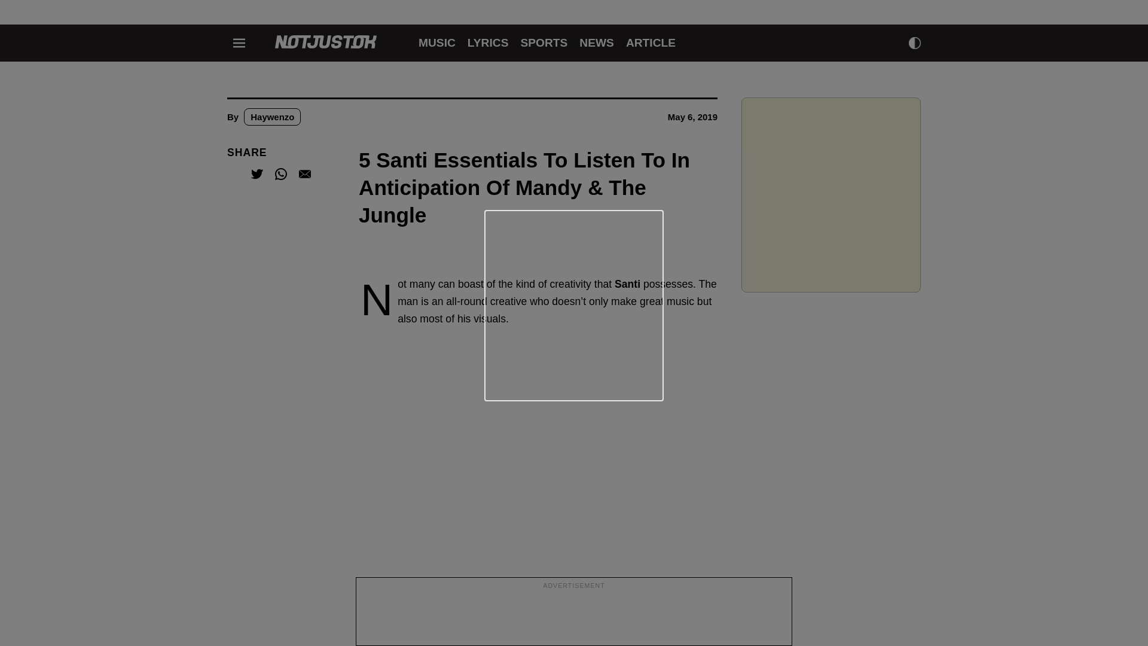 This screenshot has height=646, width=1148. What do you see at coordinates (543, 42) in the screenshot?
I see `SPORTS` at bounding box center [543, 42].